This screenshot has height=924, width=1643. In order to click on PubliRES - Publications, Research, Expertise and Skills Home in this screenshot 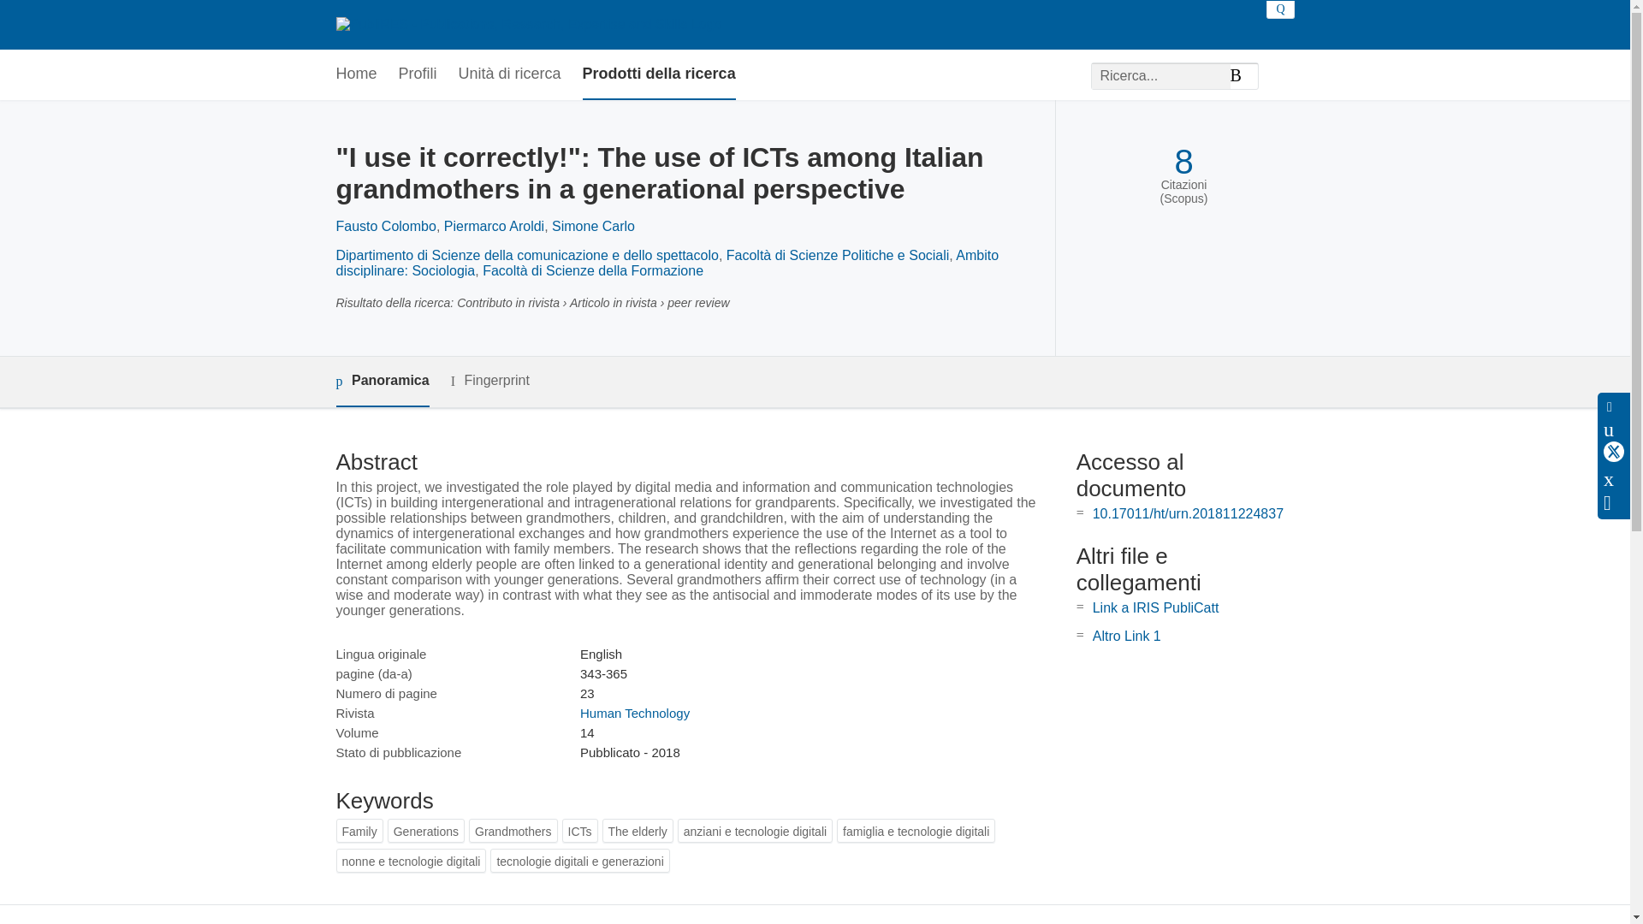, I will do `click(527, 24)`.